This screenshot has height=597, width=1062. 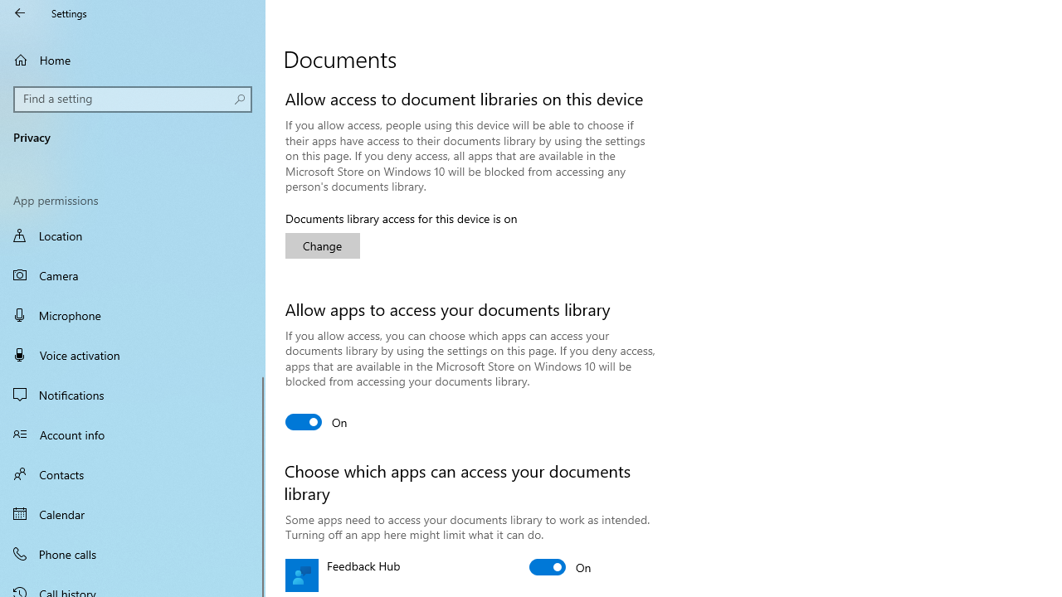 What do you see at coordinates (133, 355) in the screenshot?
I see `Voice activation` at bounding box center [133, 355].